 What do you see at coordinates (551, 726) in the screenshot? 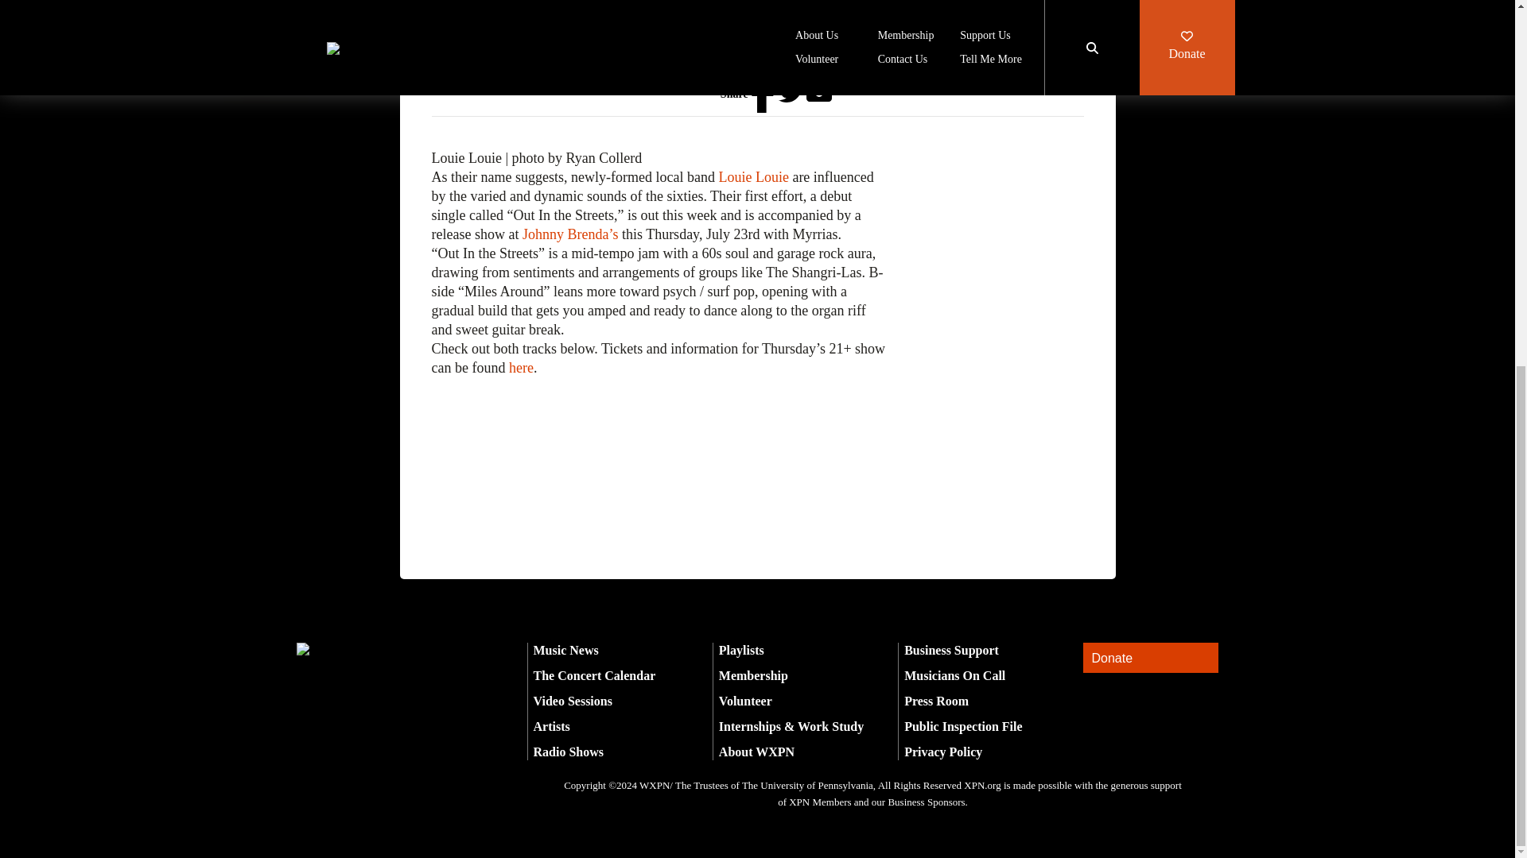
I see `Artists` at bounding box center [551, 726].